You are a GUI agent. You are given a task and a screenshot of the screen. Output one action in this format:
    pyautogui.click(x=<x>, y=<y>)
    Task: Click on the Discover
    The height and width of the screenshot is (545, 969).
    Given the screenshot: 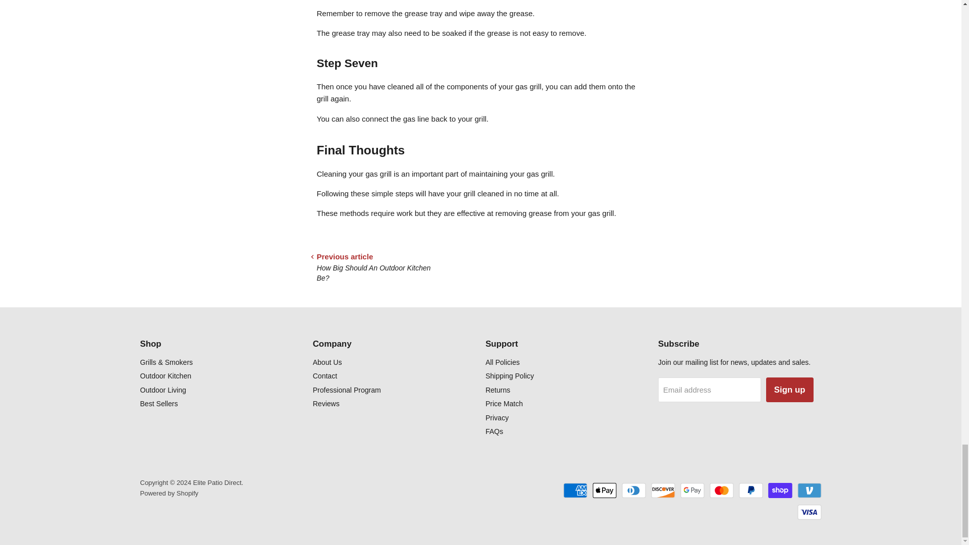 What is the action you would take?
    pyautogui.click(x=663, y=490)
    